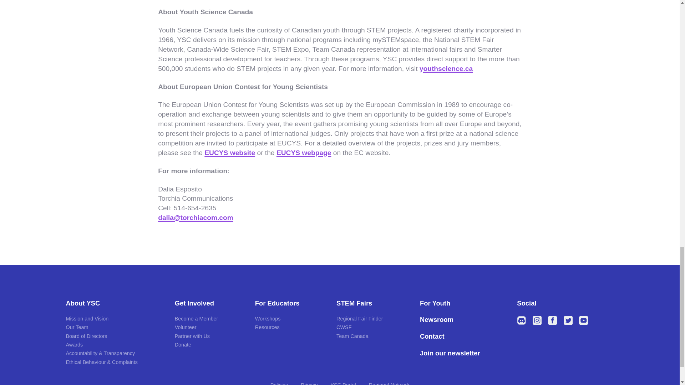 The image size is (685, 385). I want to click on Mission and Vision, so click(87, 318).